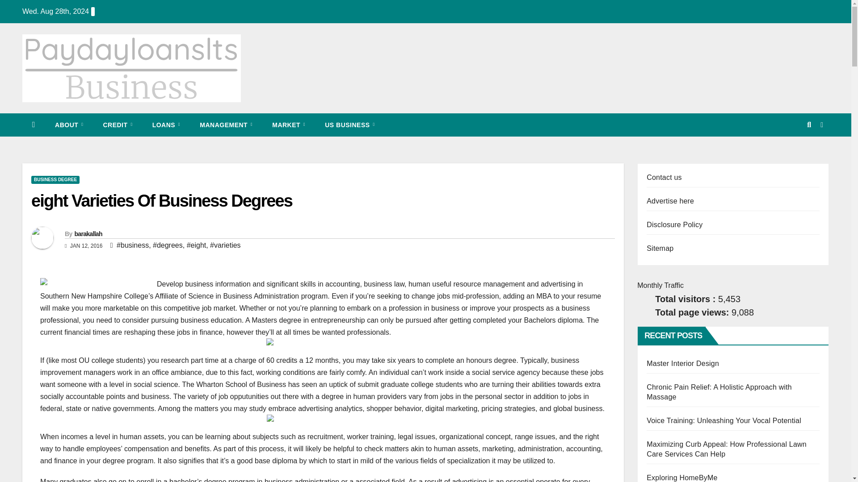  What do you see at coordinates (349, 125) in the screenshot?
I see `US BUSINESS` at bounding box center [349, 125].